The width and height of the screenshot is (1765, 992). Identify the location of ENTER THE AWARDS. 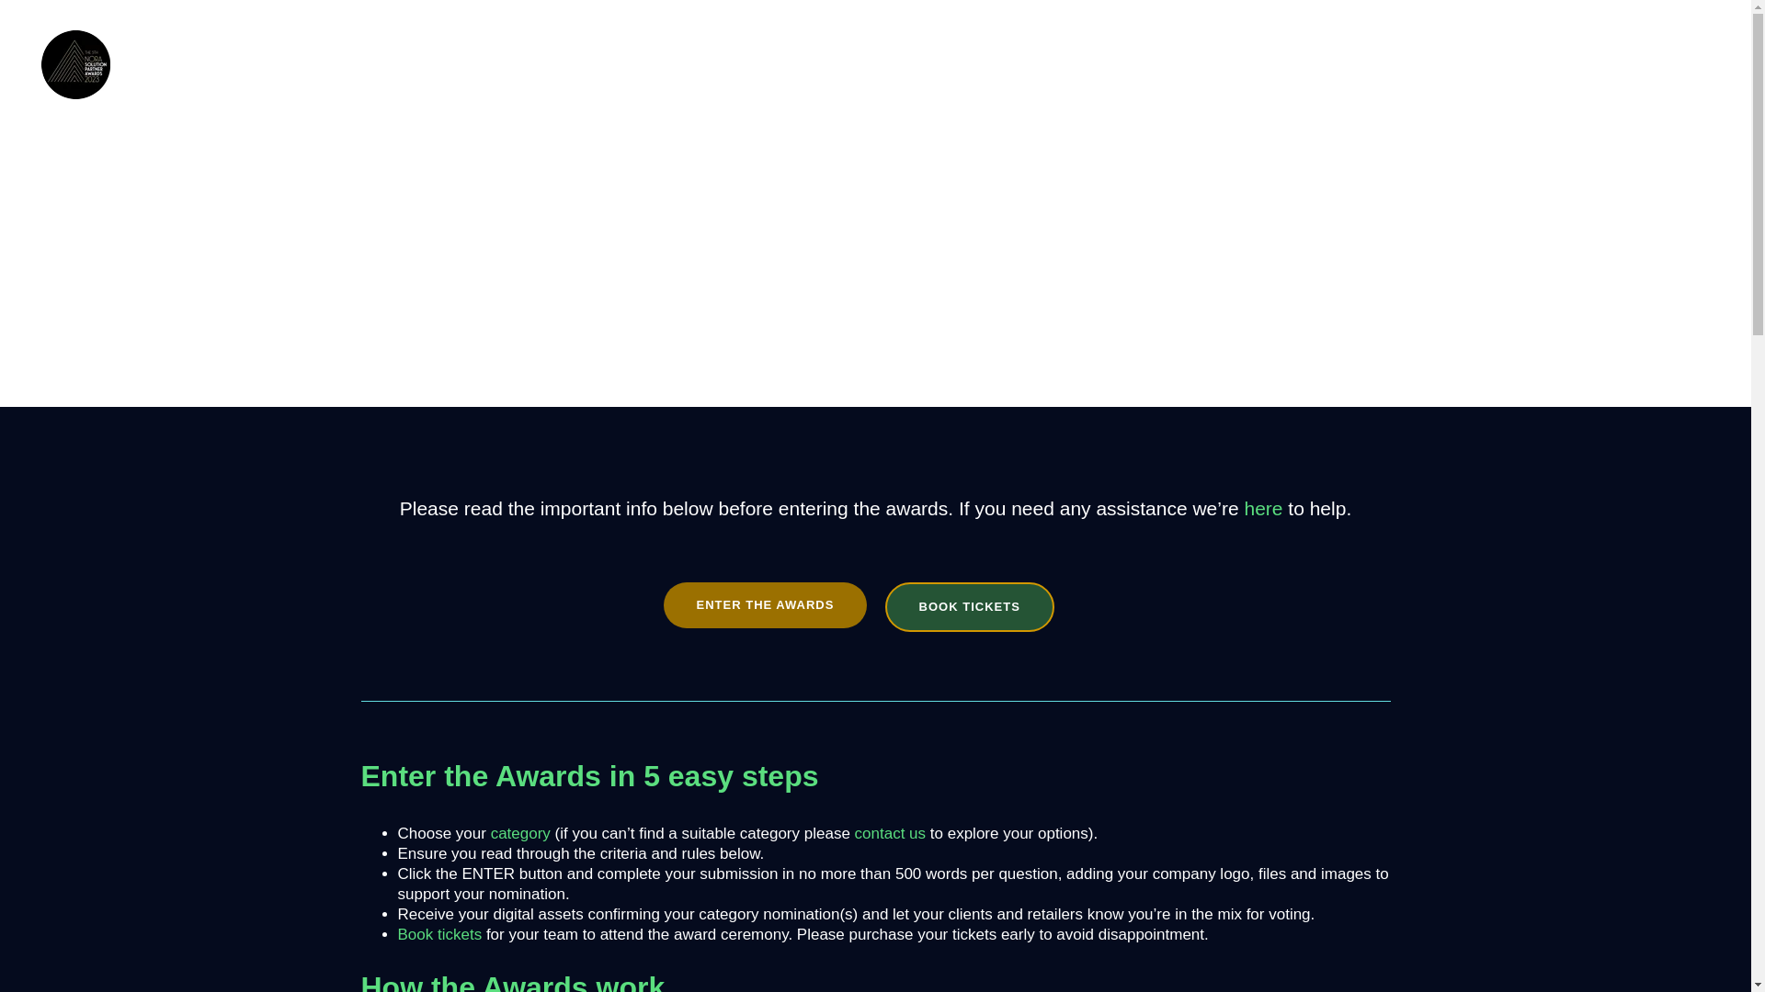
(765, 606).